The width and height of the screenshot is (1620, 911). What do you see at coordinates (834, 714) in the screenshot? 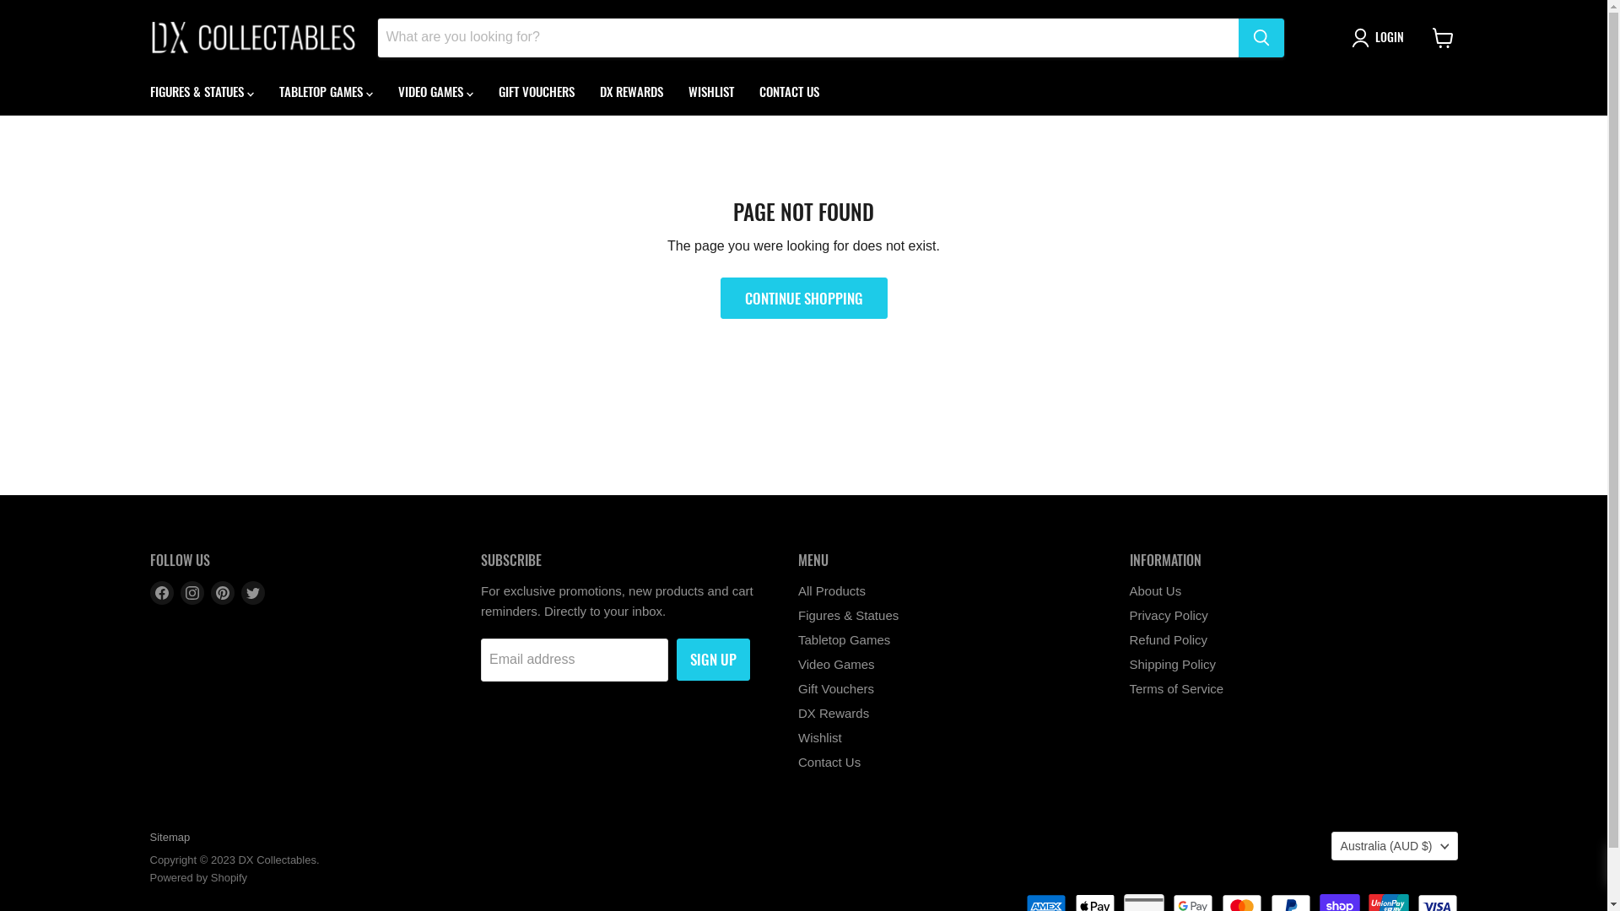
I see `DX Rewards` at bounding box center [834, 714].